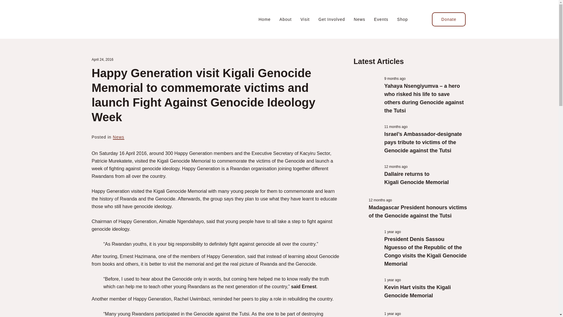 The width and height of the screenshot is (563, 317). What do you see at coordinates (285, 19) in the screenshot?
I see `About` at bounding box center [285, 19].